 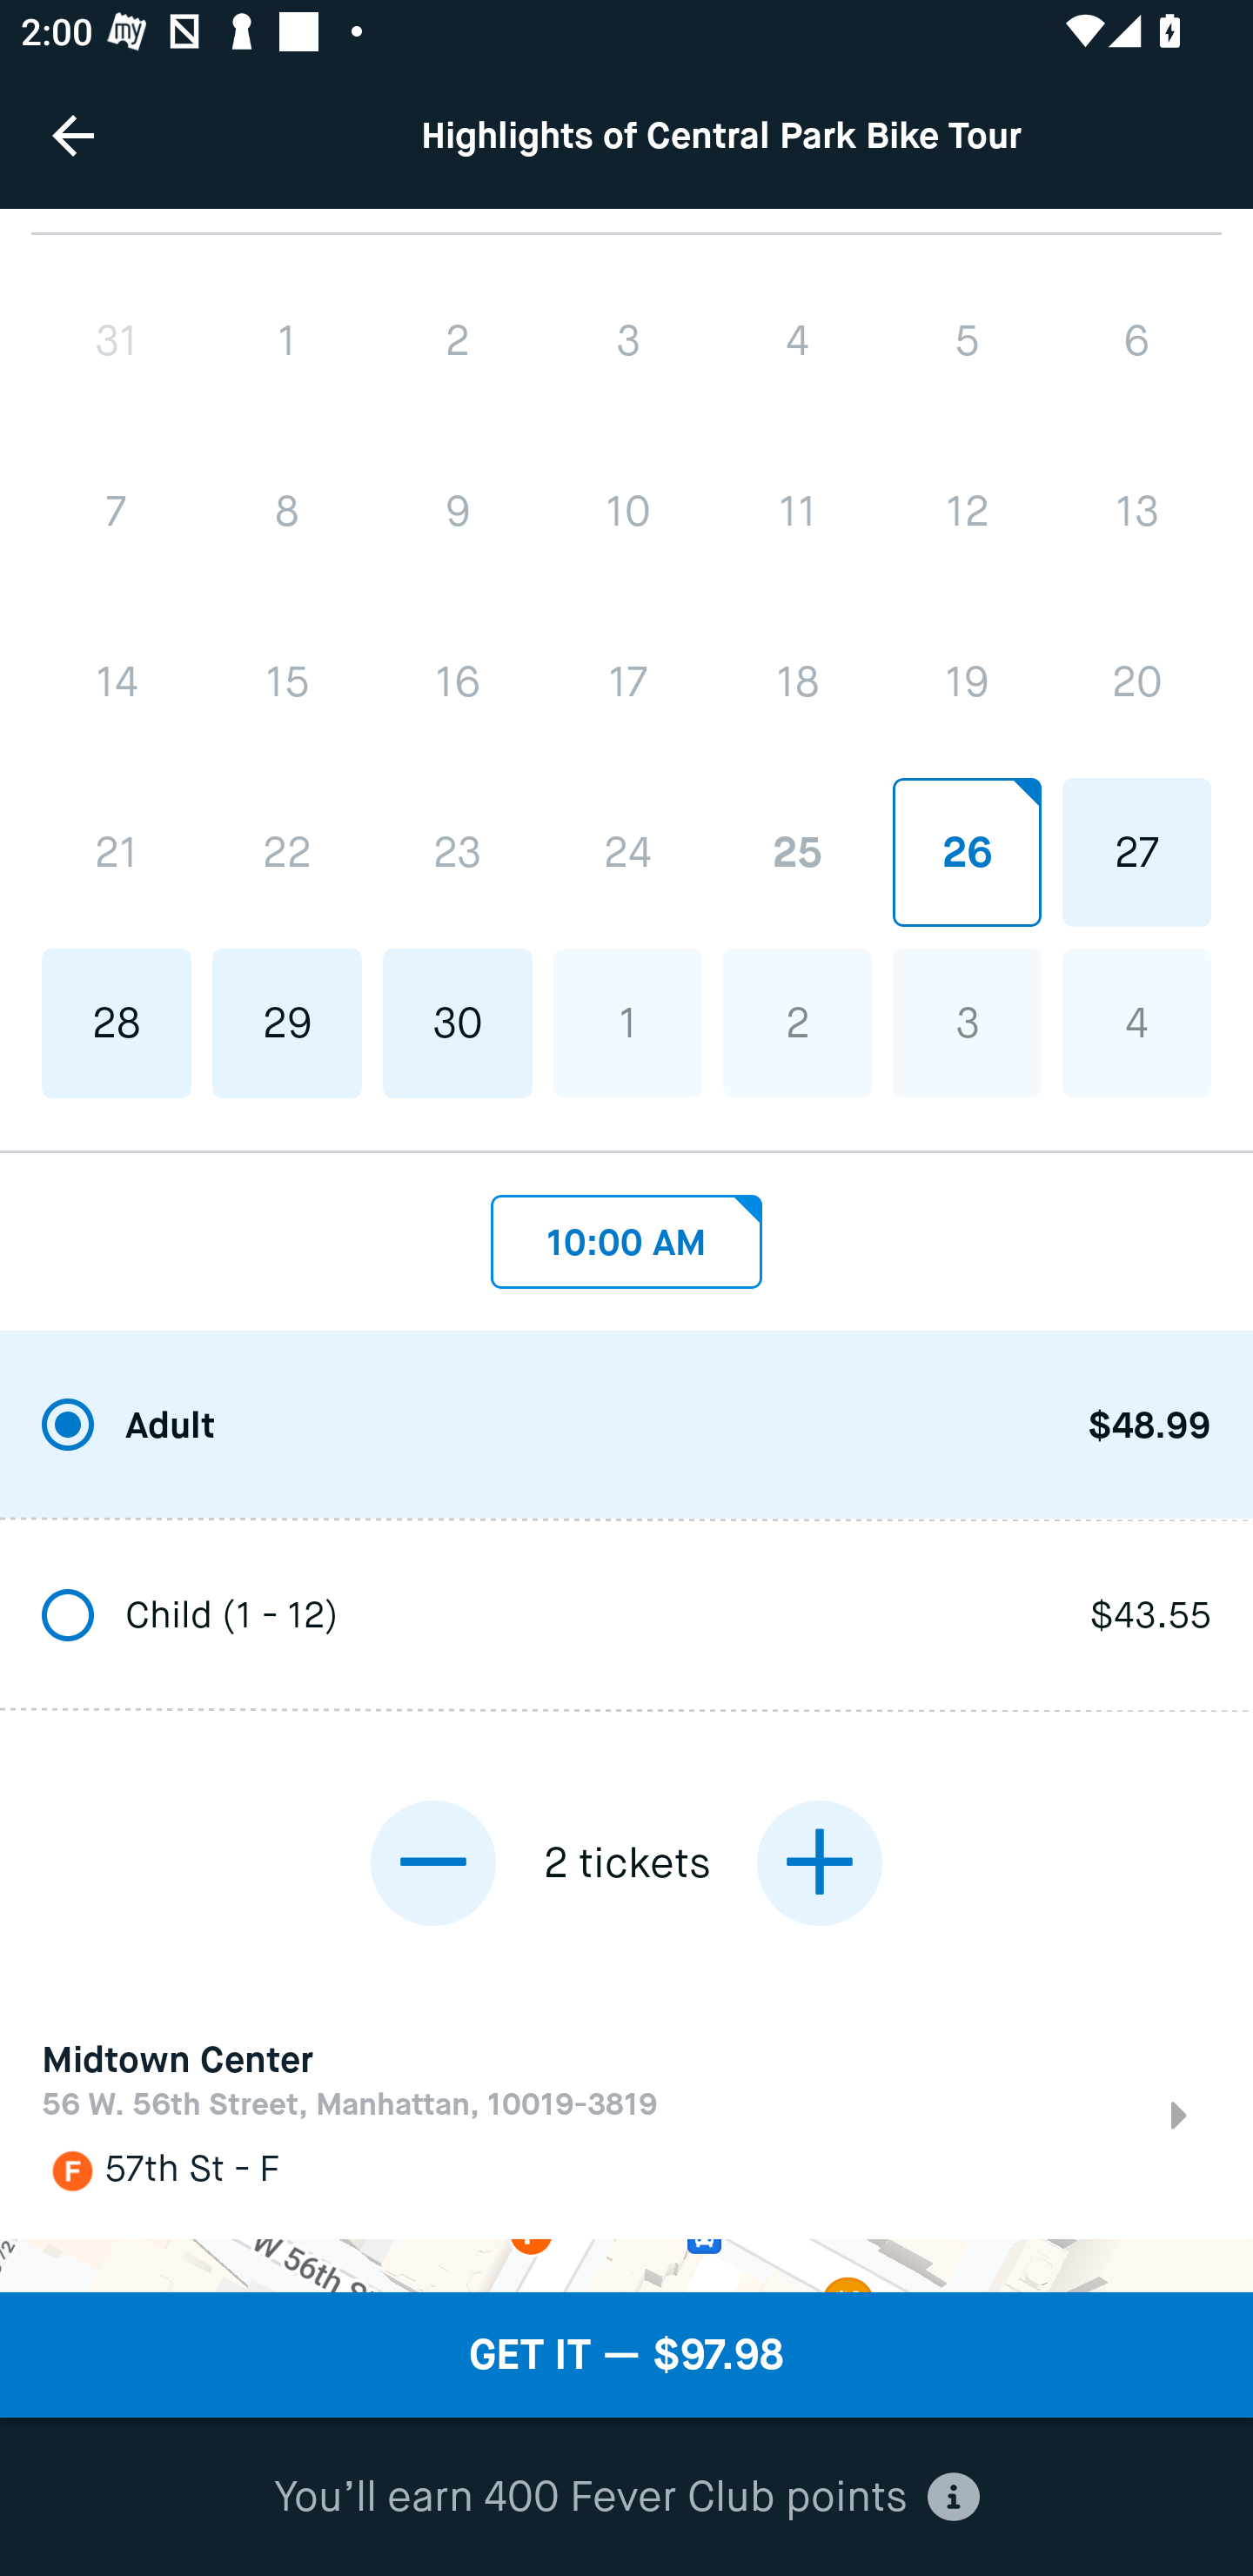 I want to click on 11, so click(x=797, y=511).